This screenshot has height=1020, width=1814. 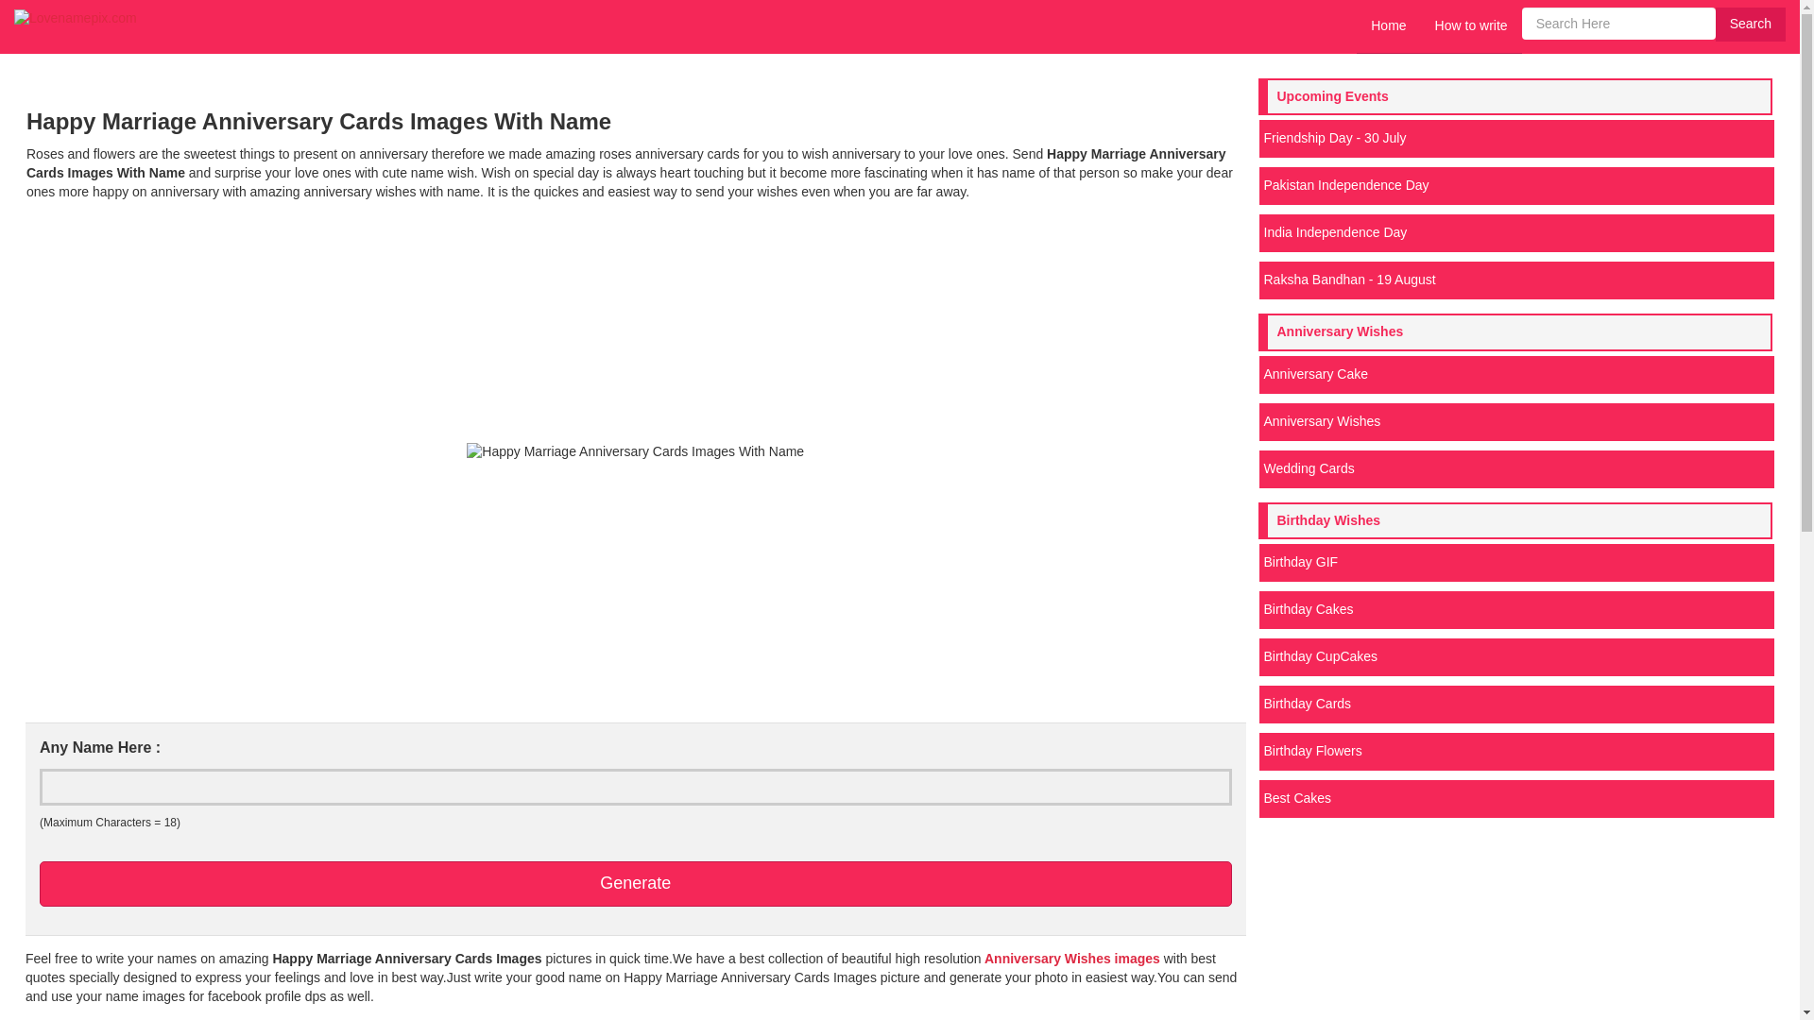 What do you see at coordinates (1515, 610) in the screenshot?
I see `Birthday Cake Name Images` at bounding box center [1515, 610].